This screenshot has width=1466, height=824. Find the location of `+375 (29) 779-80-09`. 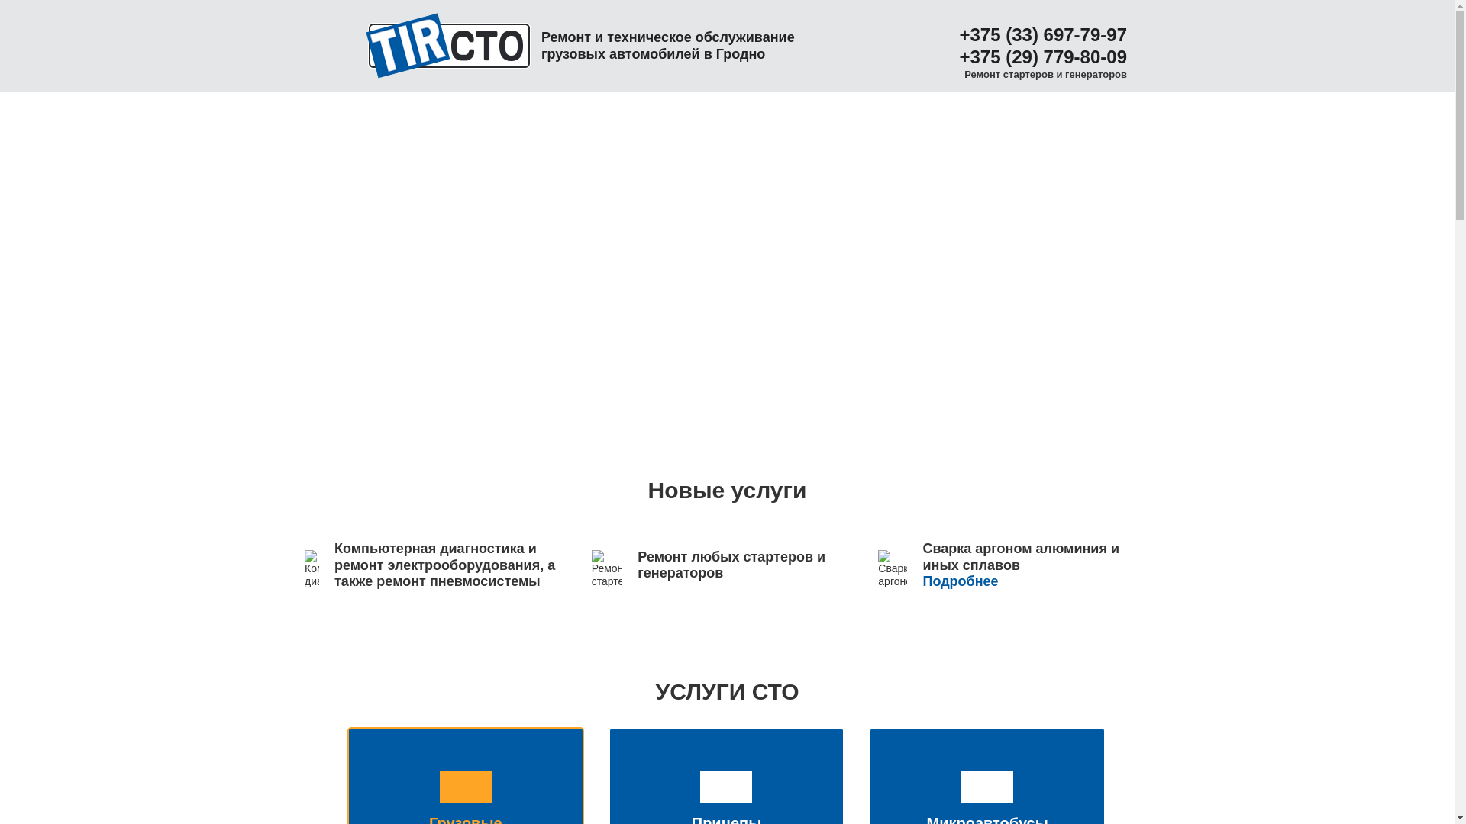

+375 (29) 779-80-09 is located at coordinates (1038, 58).